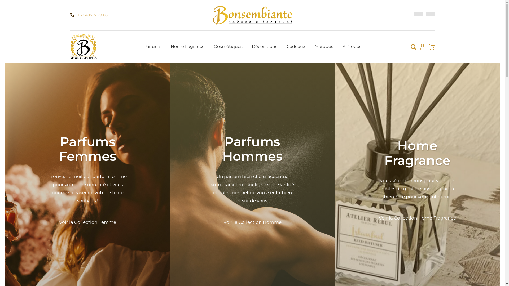 The width and height of the screenshot is (509, 286). What do you see at coordinates (405, 111) in the screenshot?
I see `Se connecter` at bounding box center [405, 111].